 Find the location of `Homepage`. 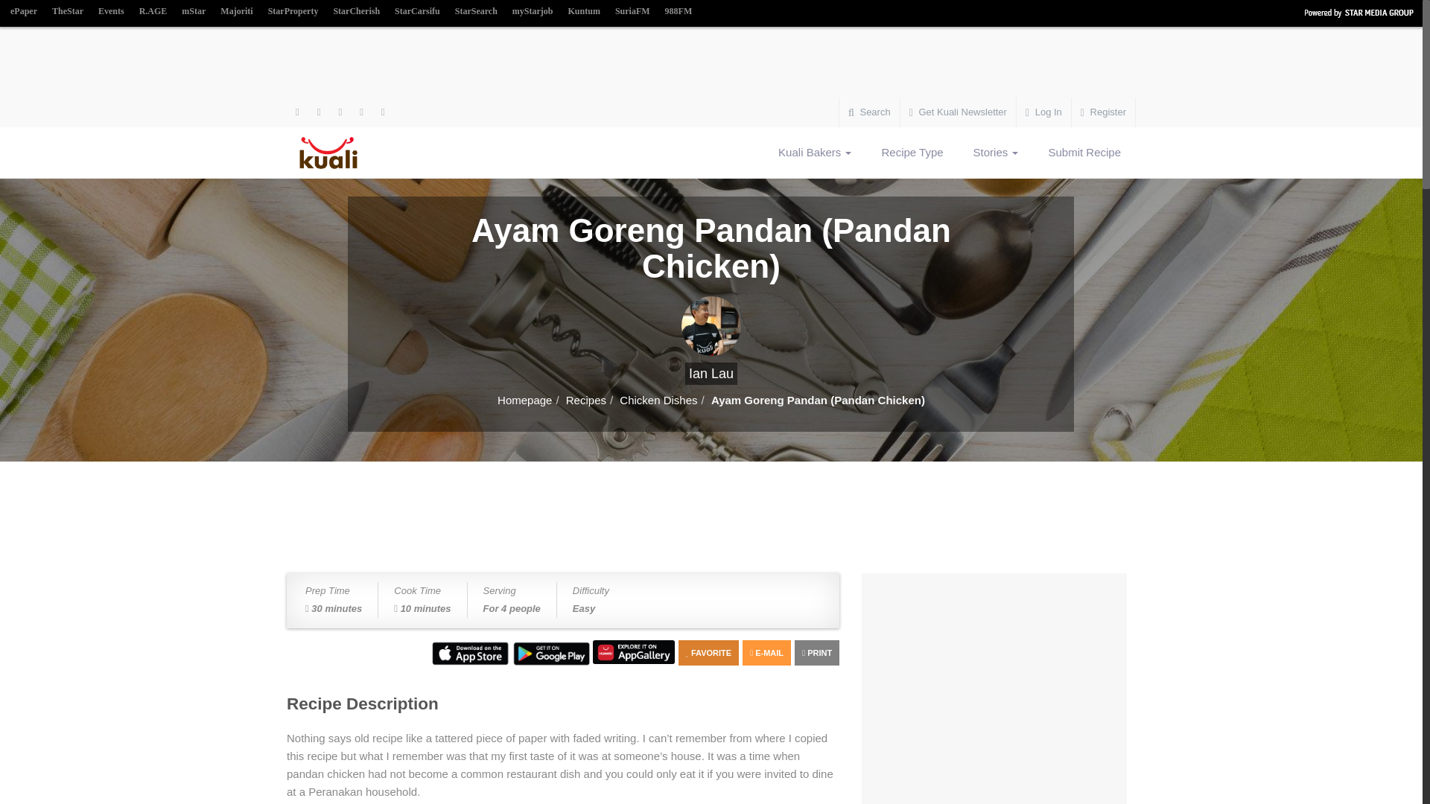

Homepage is located at coordinates (524, 401).